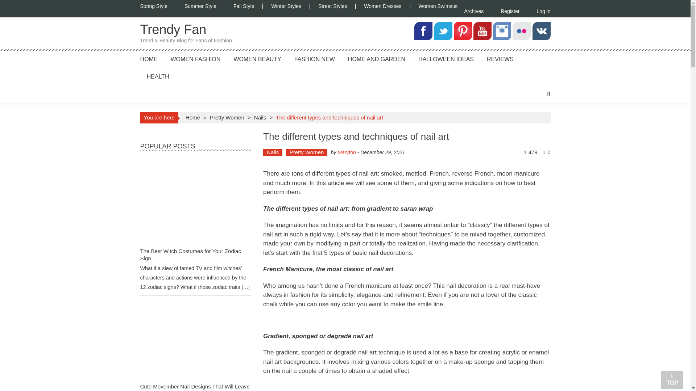 The image size is (696, 391). Describe the element at coordinates (286, 6) in the screenshot. I see `Winter Styles` at that location.